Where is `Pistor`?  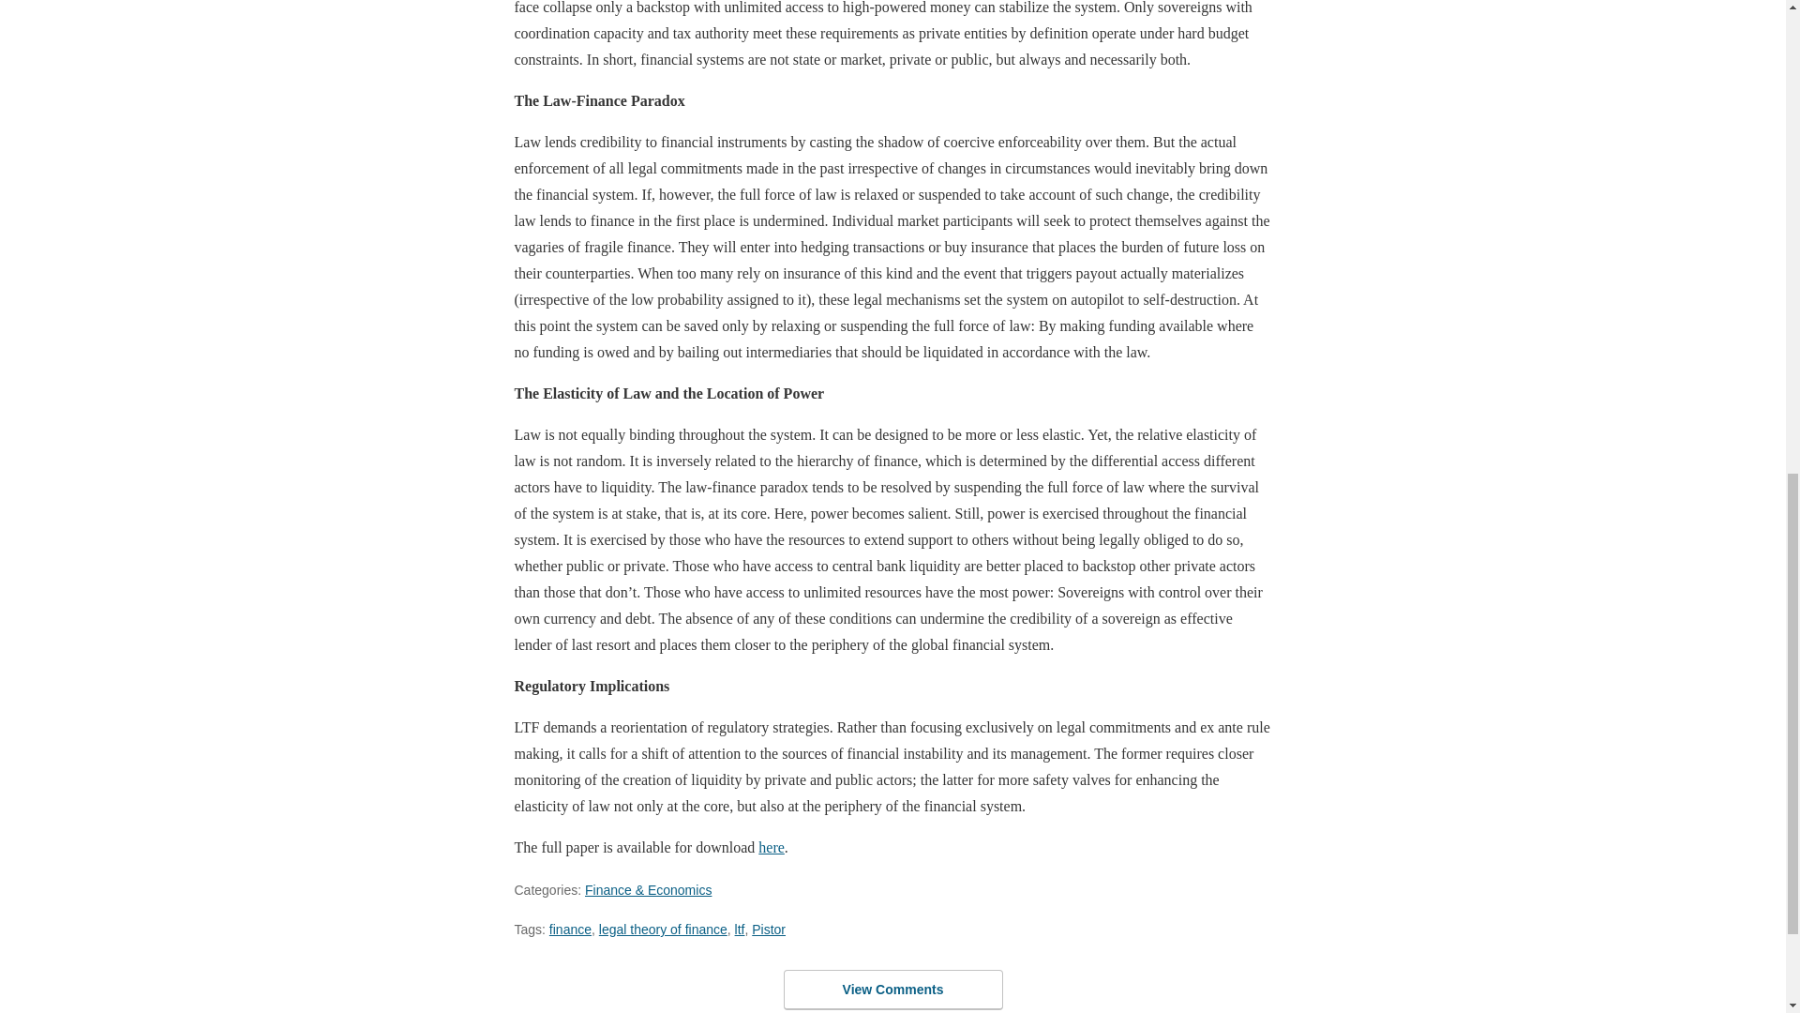 Pistor is located at coordinates (769, 929).